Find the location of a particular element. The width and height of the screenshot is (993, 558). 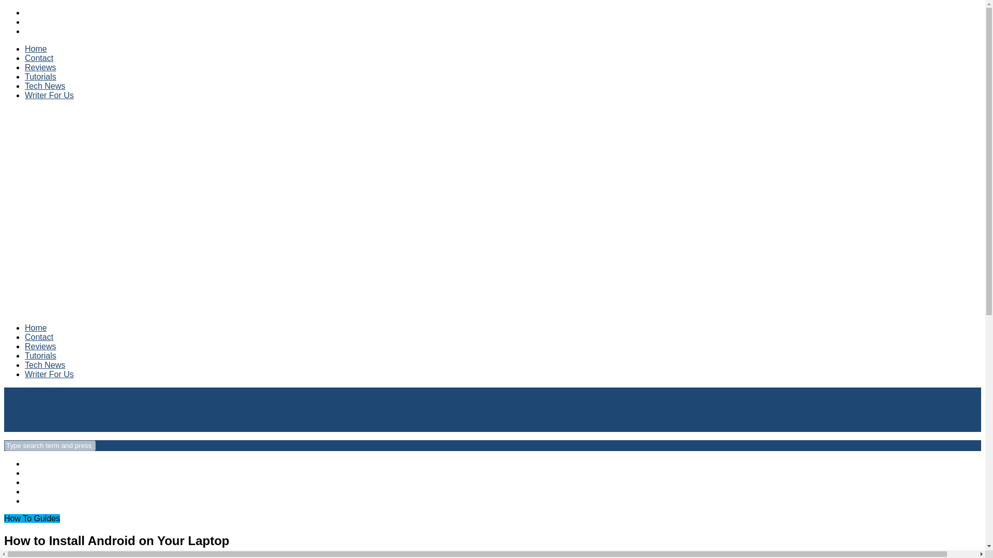

Tutorials is located at coordinates (40, 76).